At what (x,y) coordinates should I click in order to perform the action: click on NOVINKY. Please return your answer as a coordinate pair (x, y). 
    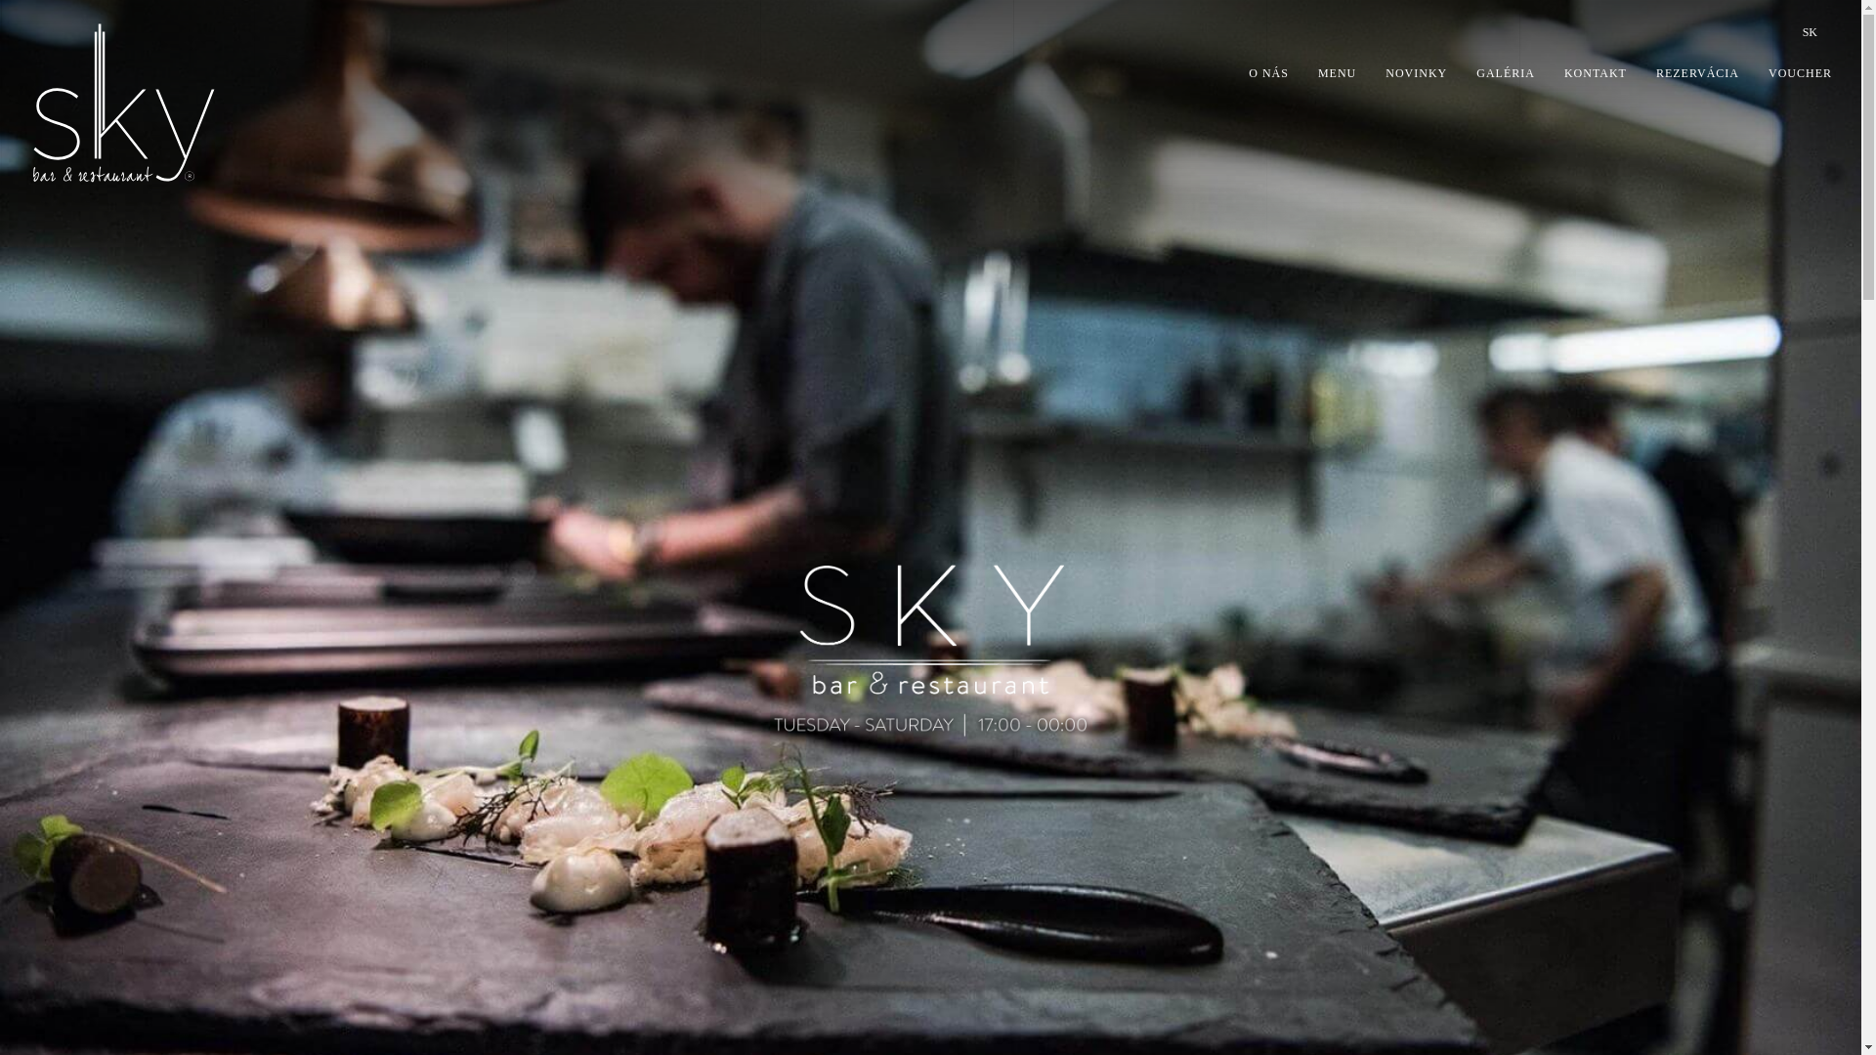
    Looking at the image, I should click on (1417, 73).